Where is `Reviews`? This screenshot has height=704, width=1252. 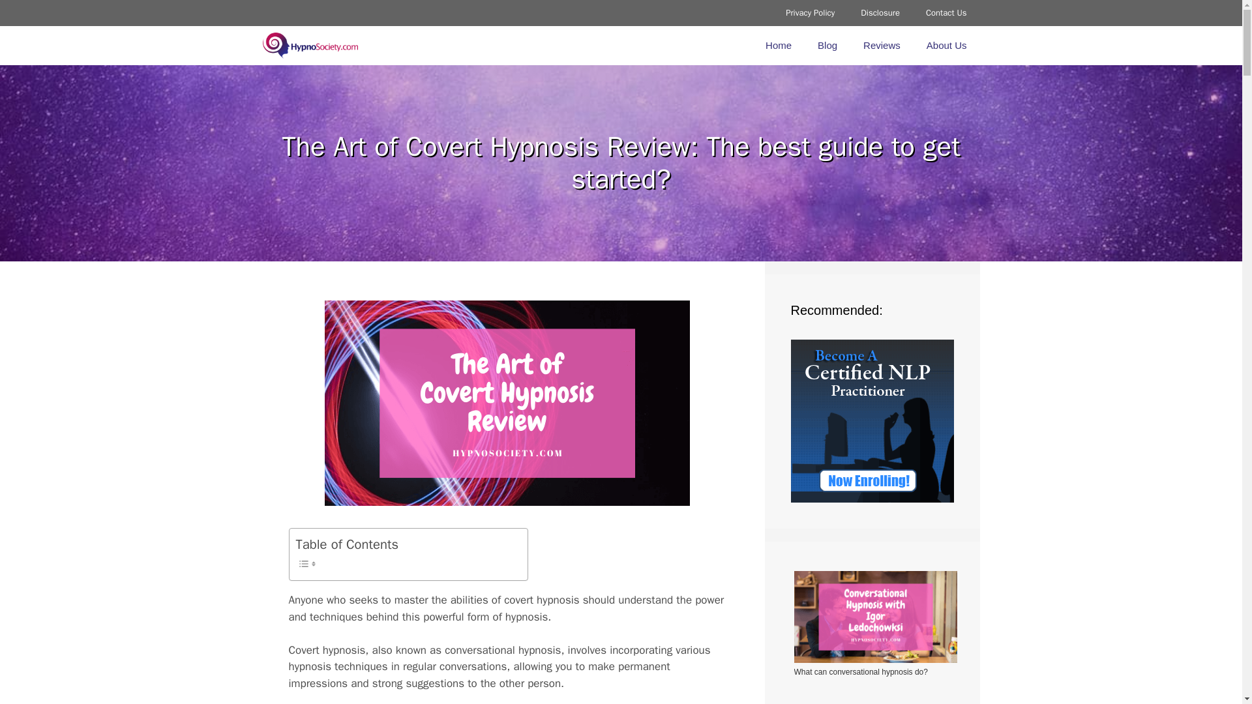
Reviews is located at coordinates (882, 46).